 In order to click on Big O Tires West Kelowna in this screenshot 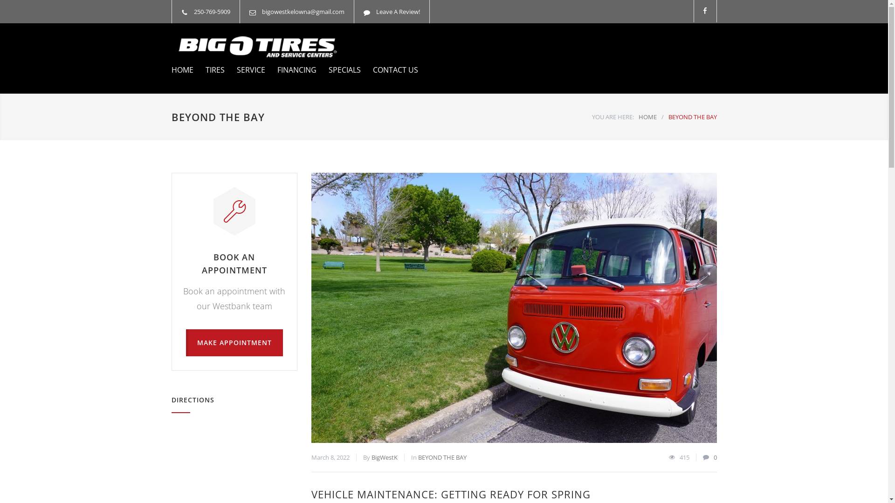, I will do `click(258, 47)`.